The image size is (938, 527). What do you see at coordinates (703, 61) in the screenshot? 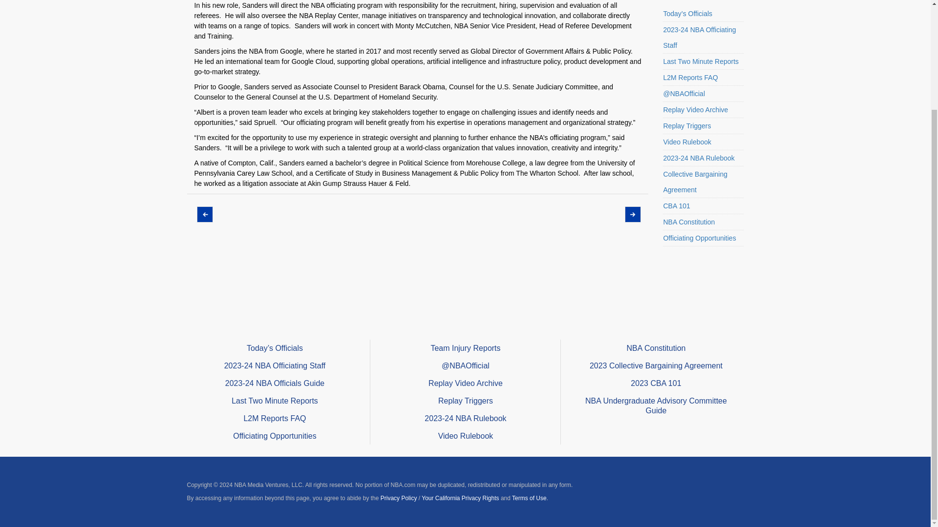
I see `Last Two Minute Reports` at bounding box center [703, 61].